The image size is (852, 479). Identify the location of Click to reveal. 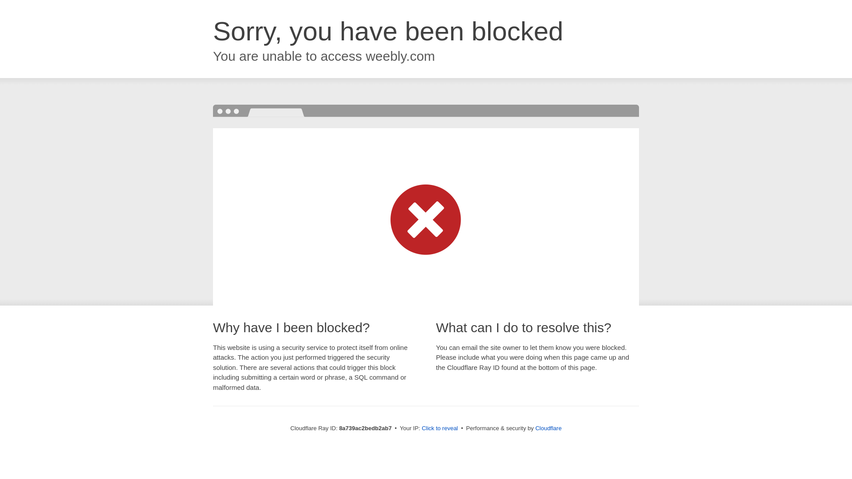
(440, 428).